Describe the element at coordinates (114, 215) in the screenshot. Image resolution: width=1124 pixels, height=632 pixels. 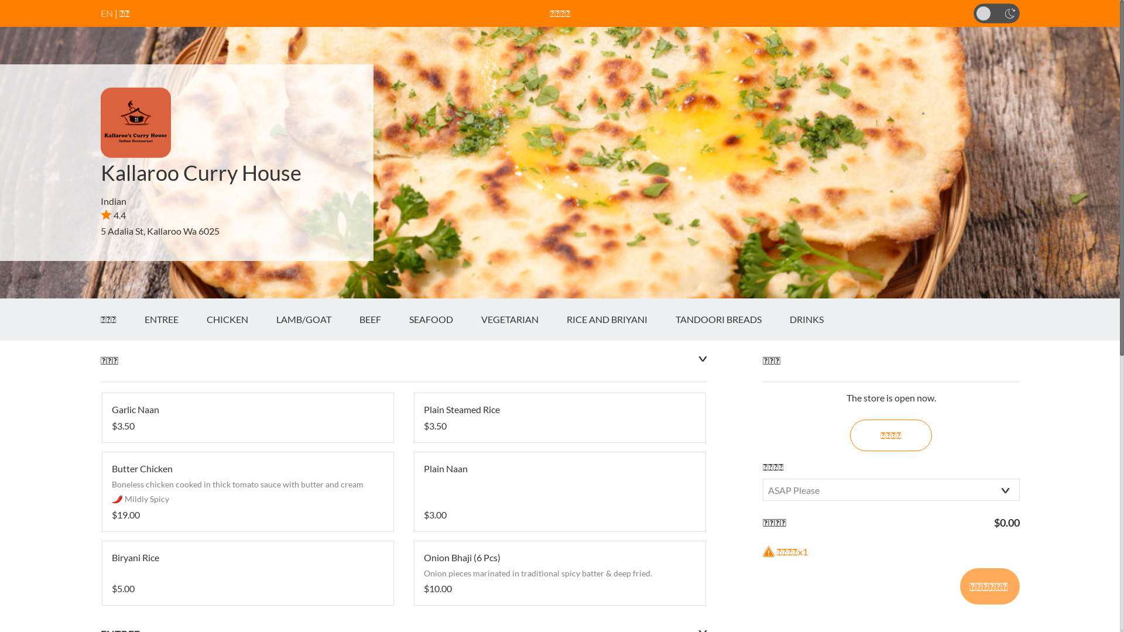
I see `4.4` at that location.